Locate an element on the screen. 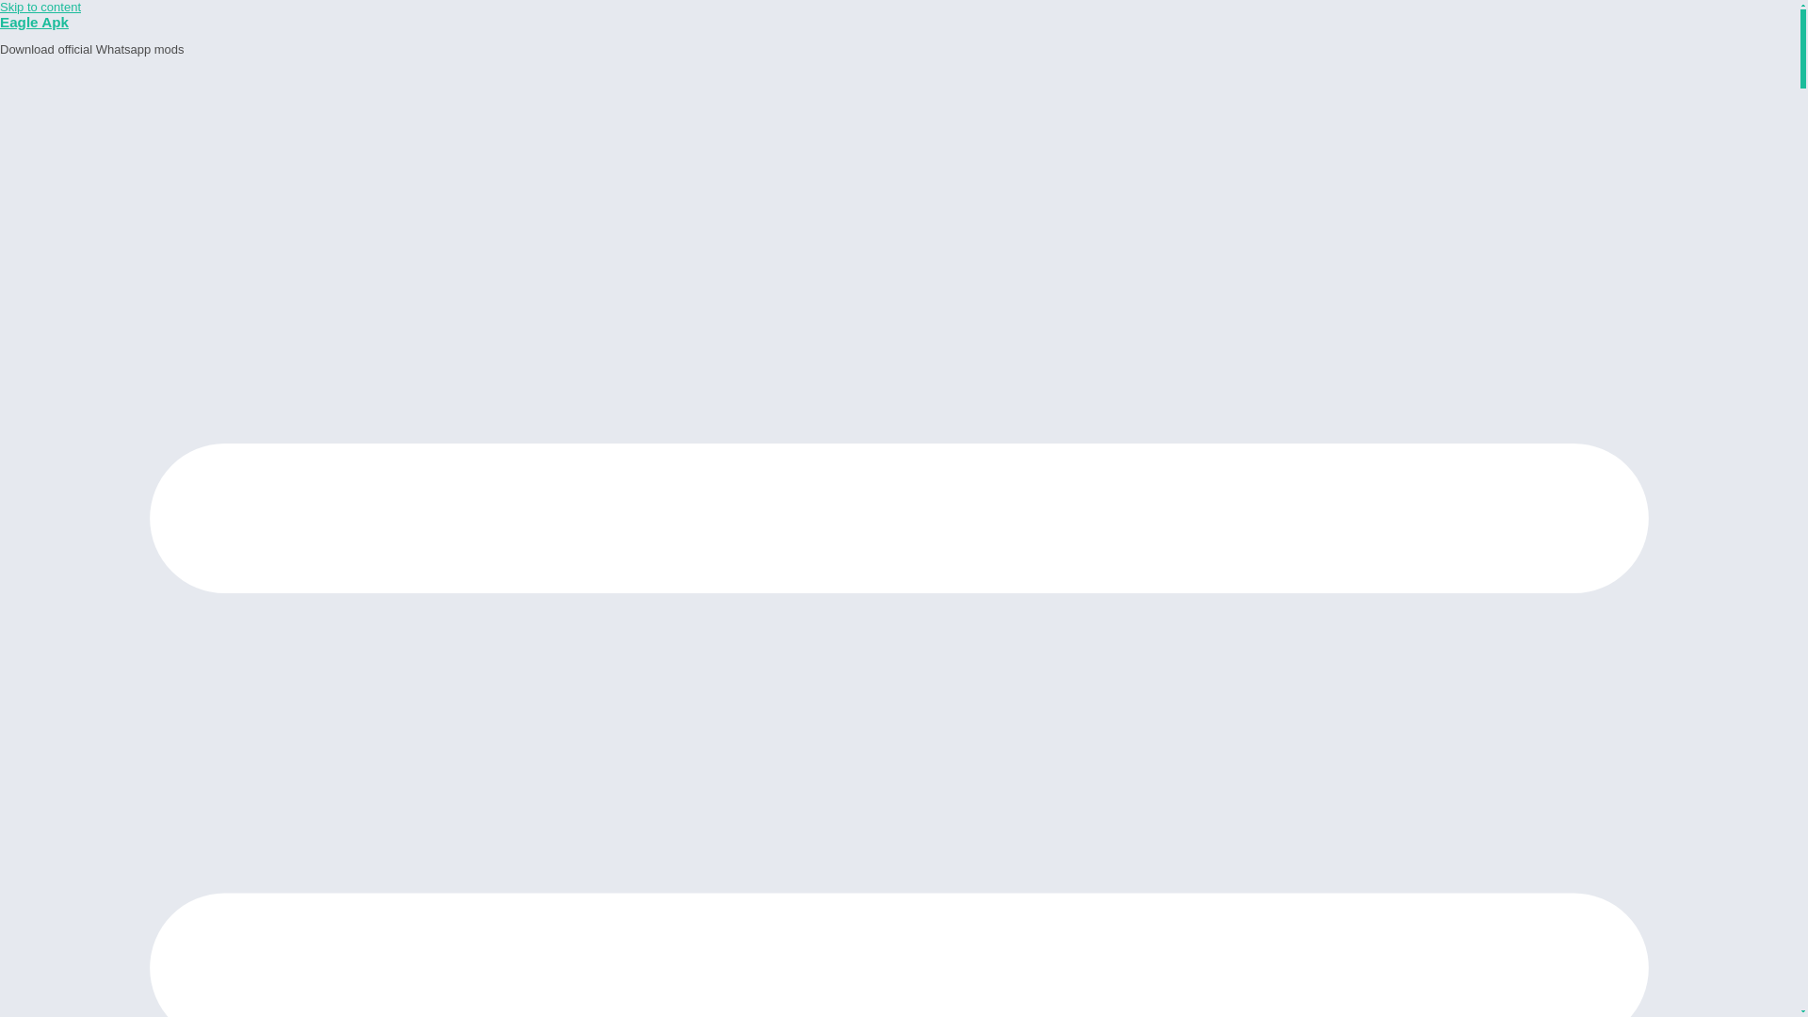  Eagle Apk is located at coordinates (34, 23).